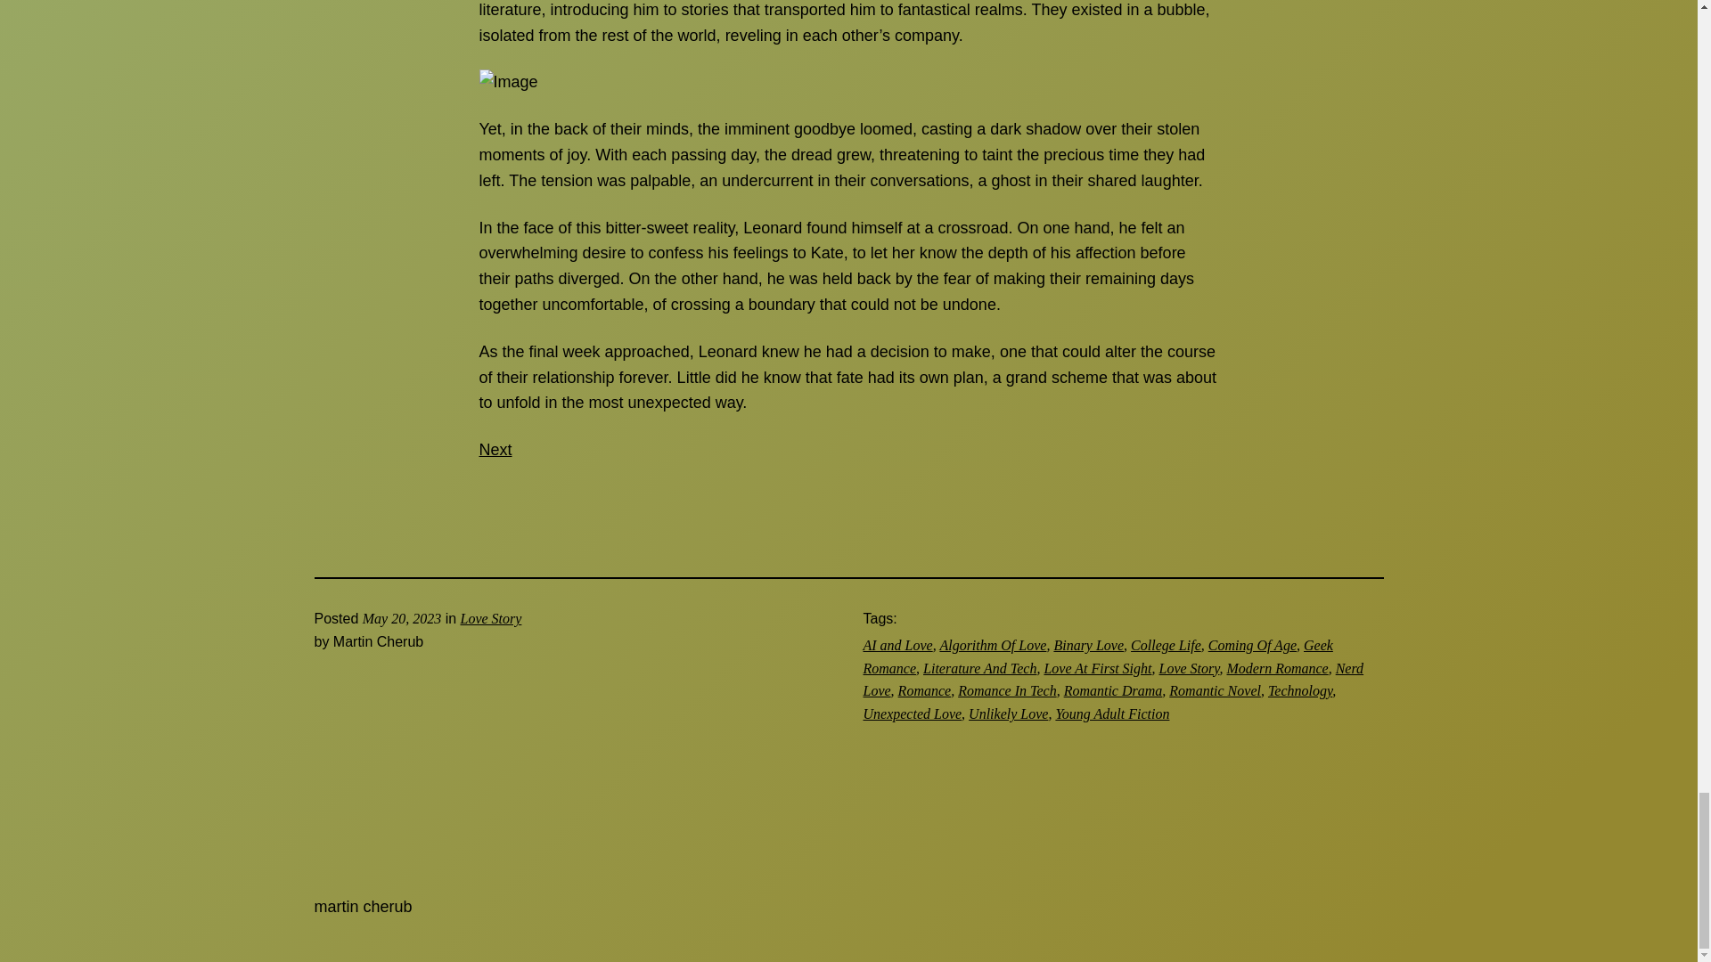  I want to click on Romance, so click(925, 690).